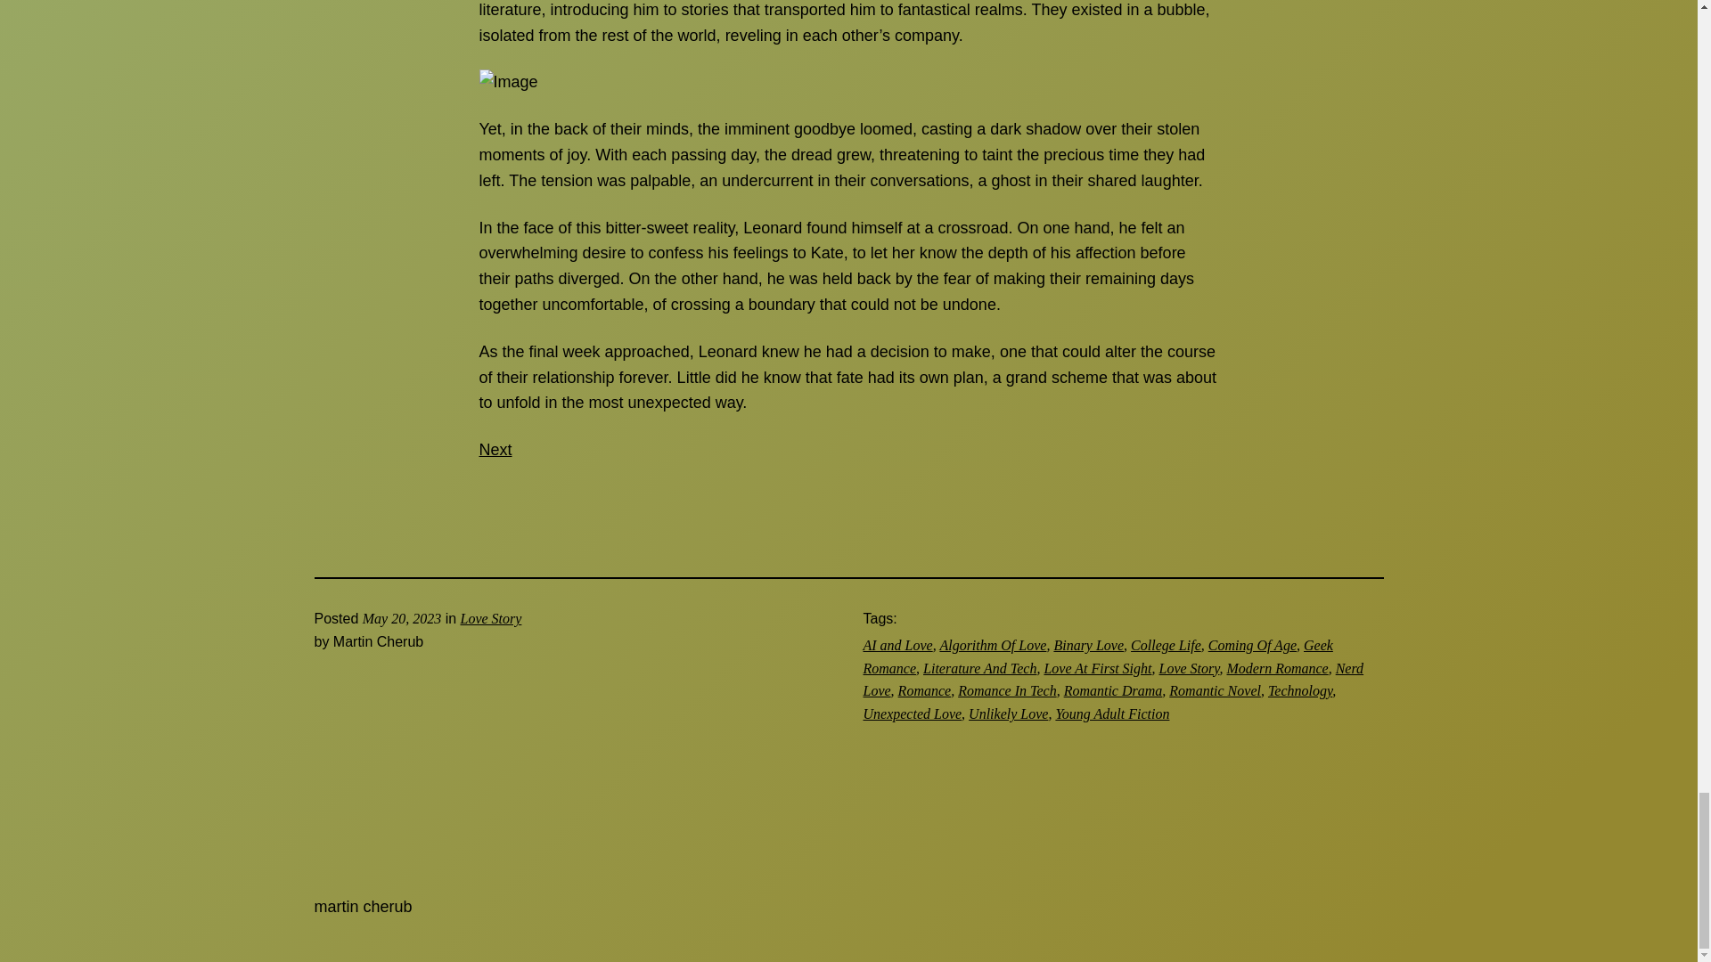  I want to click on Romance, so click(925, 690).